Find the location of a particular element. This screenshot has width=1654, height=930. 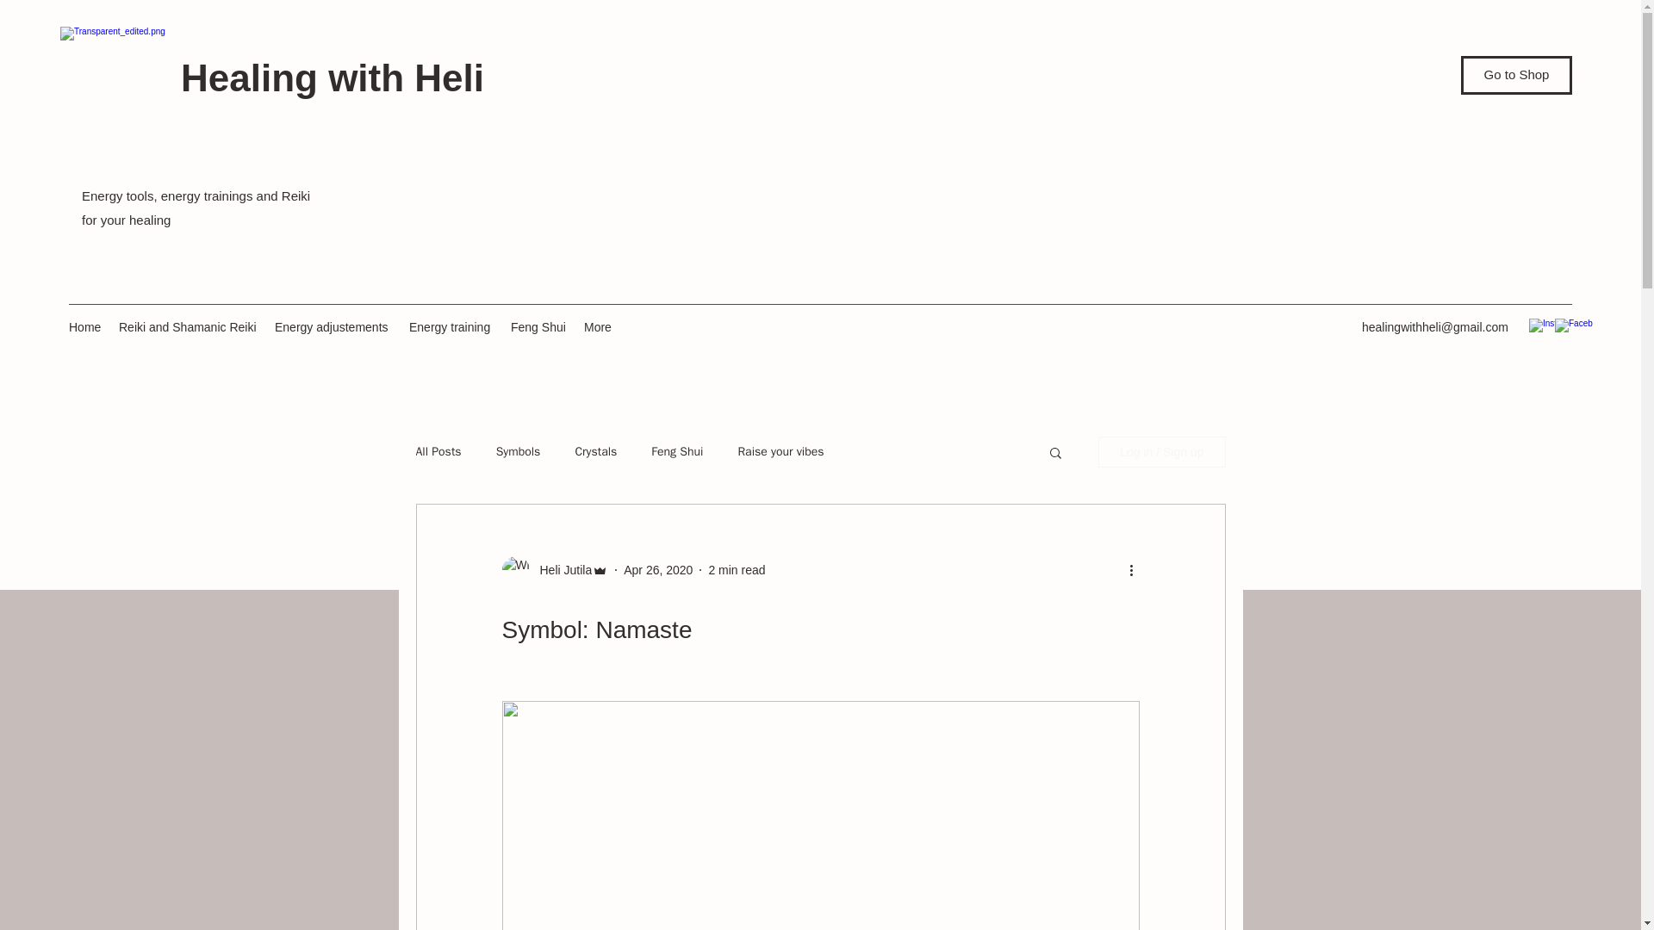

Raise your vibes is located at coordinates (780, 451).